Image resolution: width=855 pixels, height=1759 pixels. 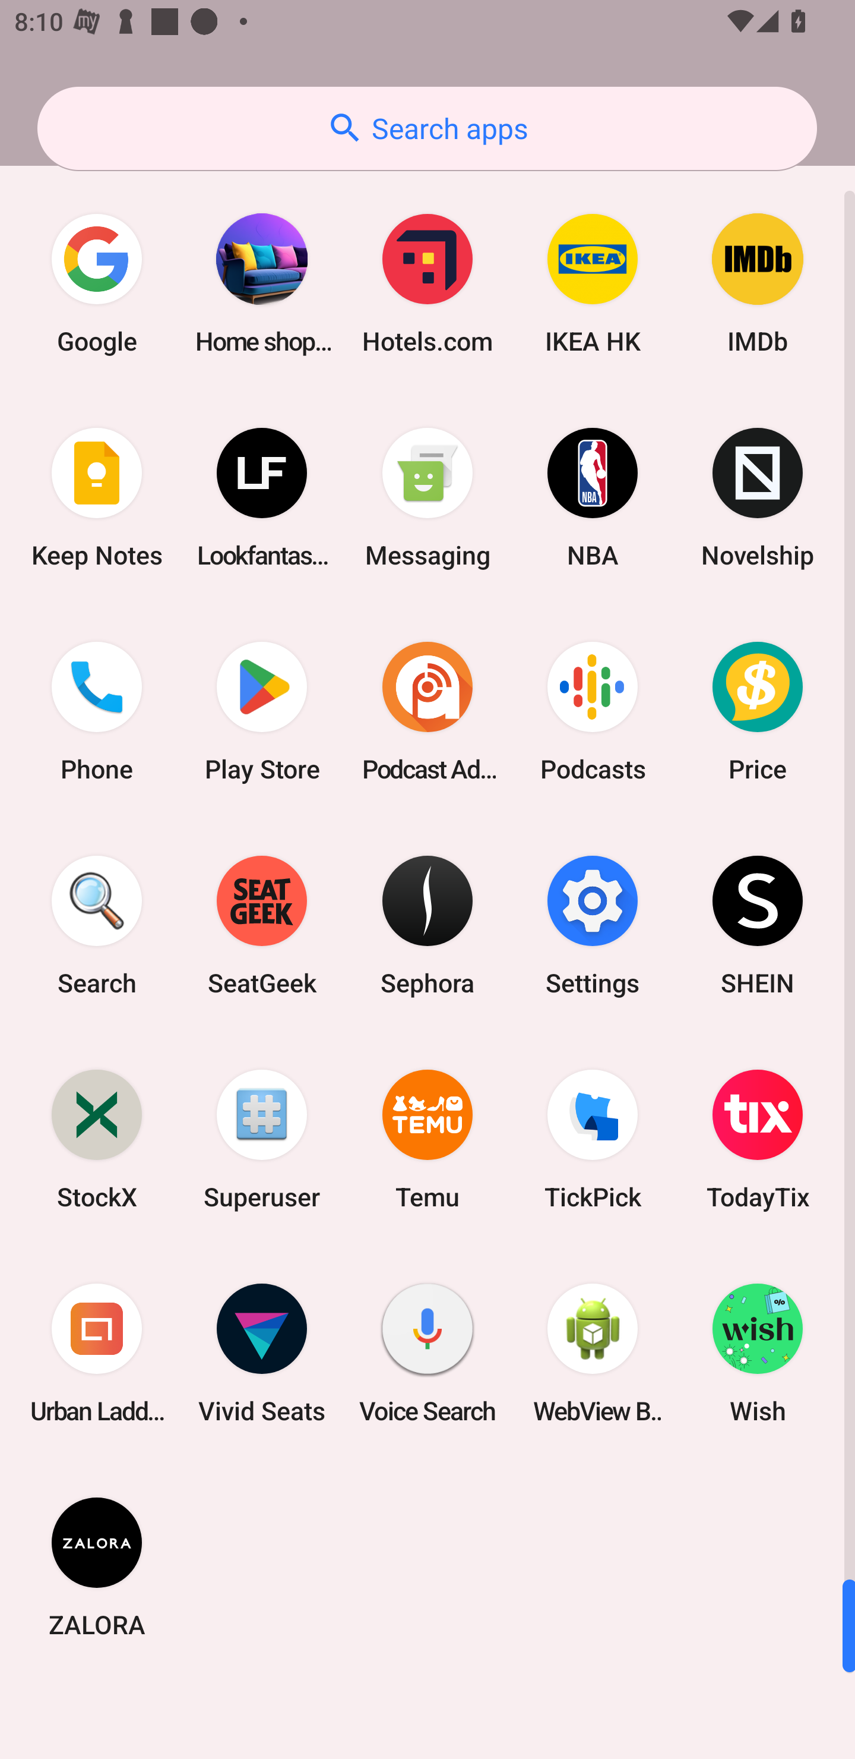 What do you see at coordinates (427, 283) in the screenshot?
I see `Hotels.com` at bounding box center [427, 283].